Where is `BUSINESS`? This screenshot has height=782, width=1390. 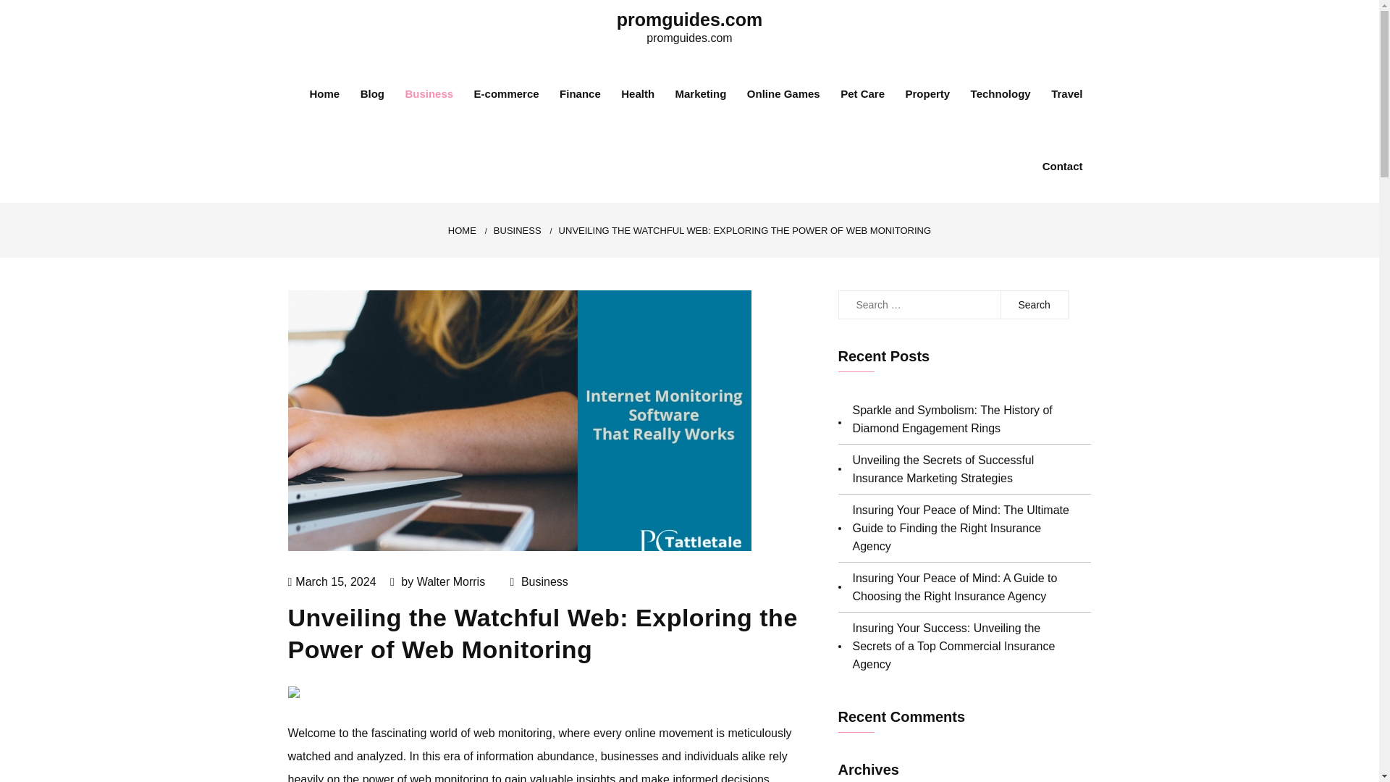
BUSINESS is located at coordinates (517, 230).